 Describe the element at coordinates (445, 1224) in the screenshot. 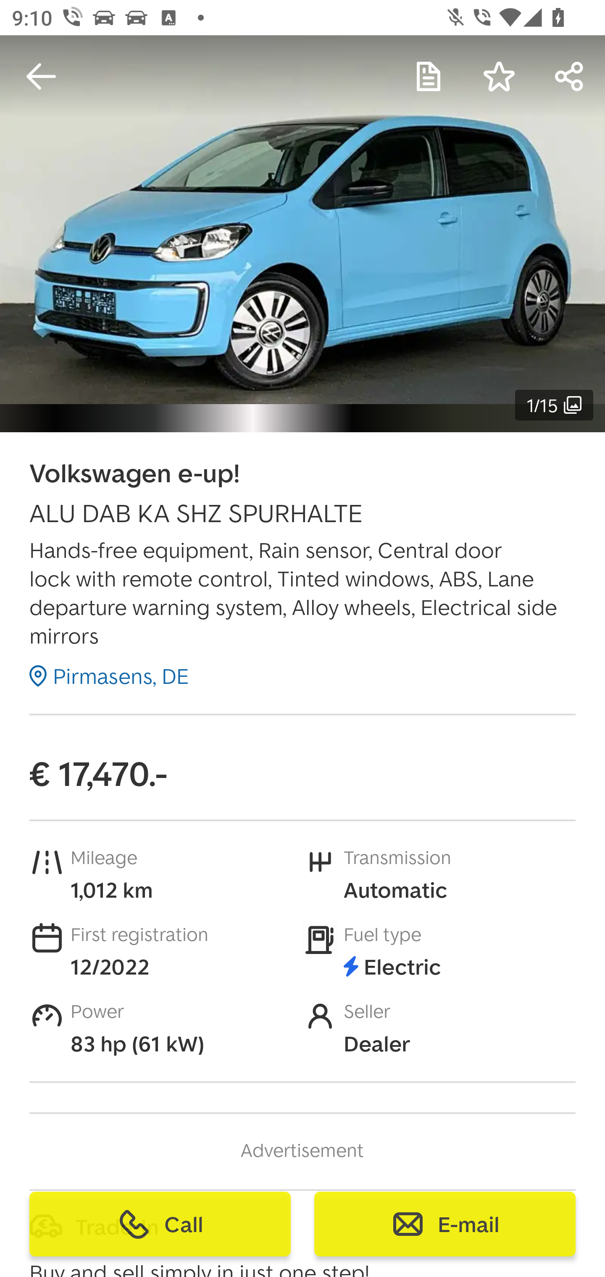

I see `E-mail` at that location.